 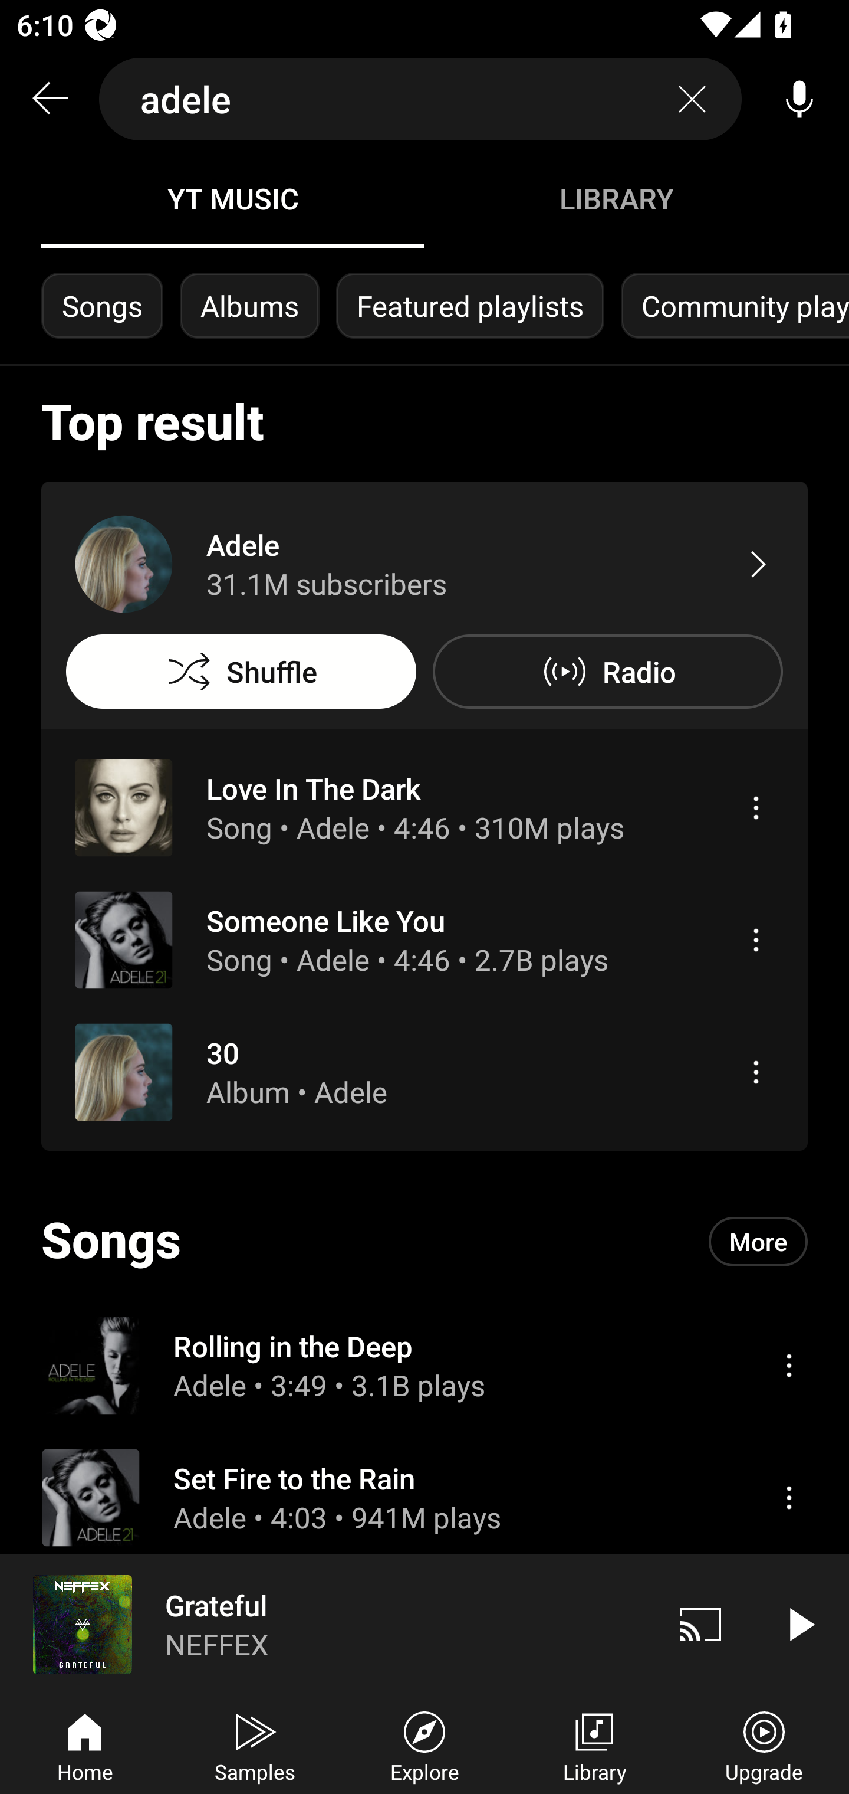 I want to click on Voice search, so click(x=799, y=99).